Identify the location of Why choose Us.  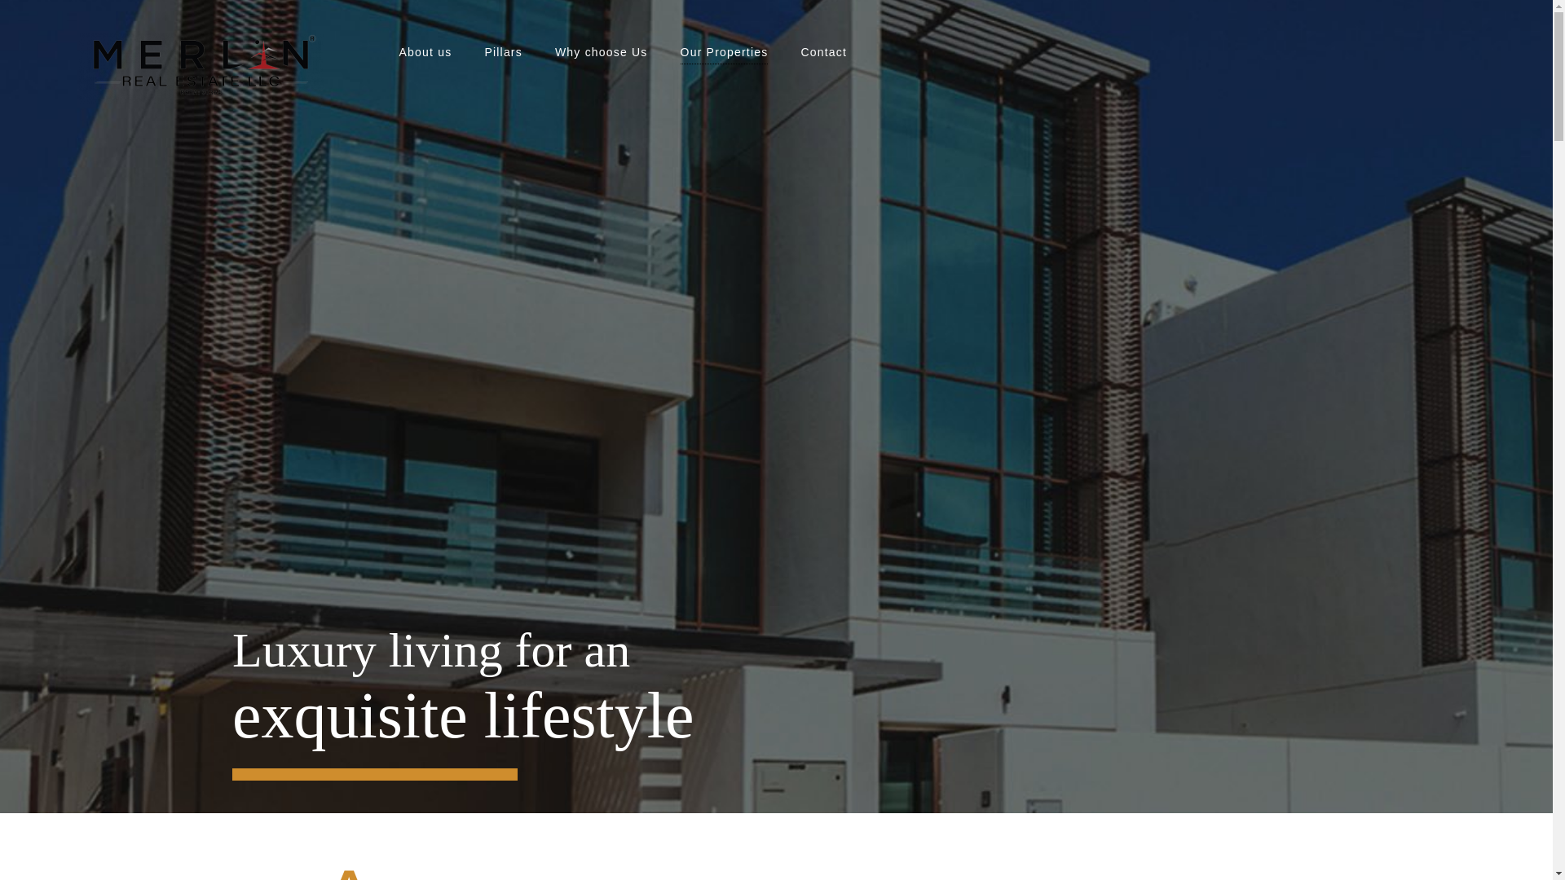
(601, 51).